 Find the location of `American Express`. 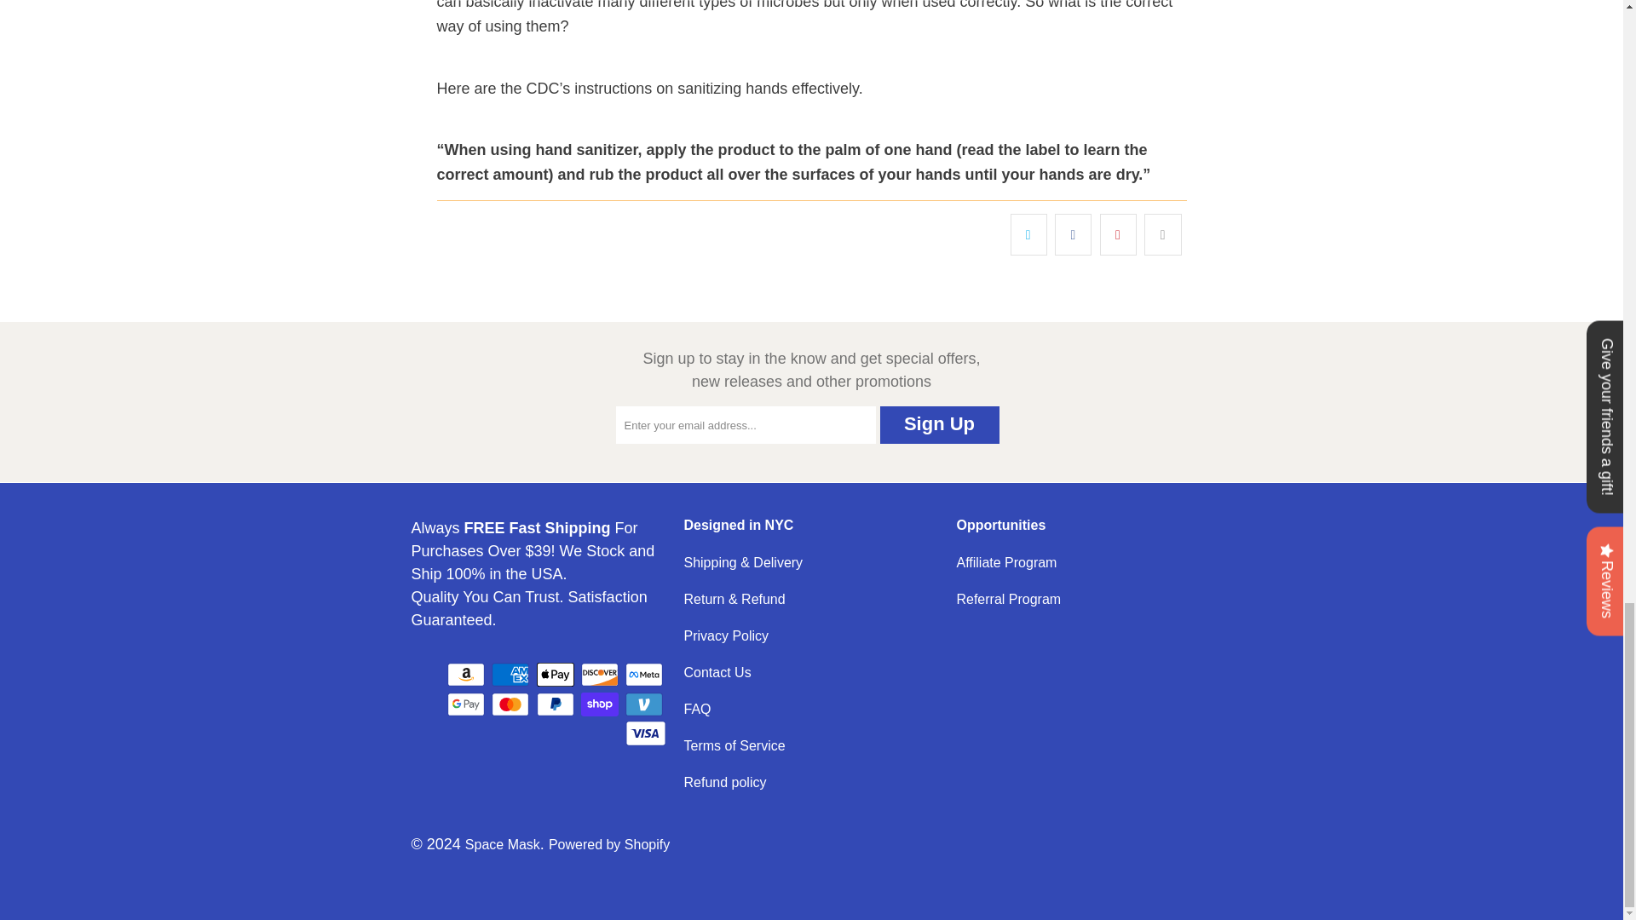

American Express is located at coordinates (512, 674).